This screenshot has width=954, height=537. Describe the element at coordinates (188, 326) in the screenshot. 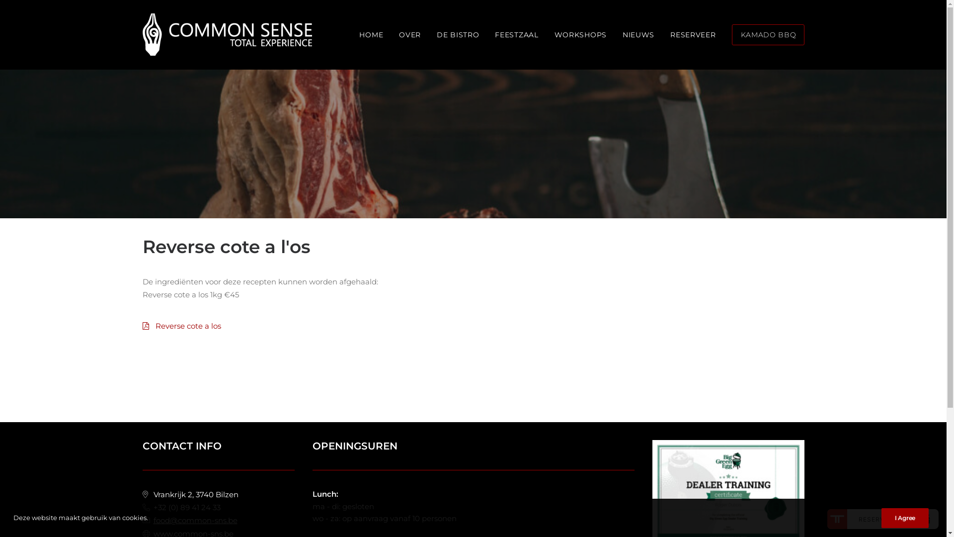

I see `Reverse cote a los` at that location.